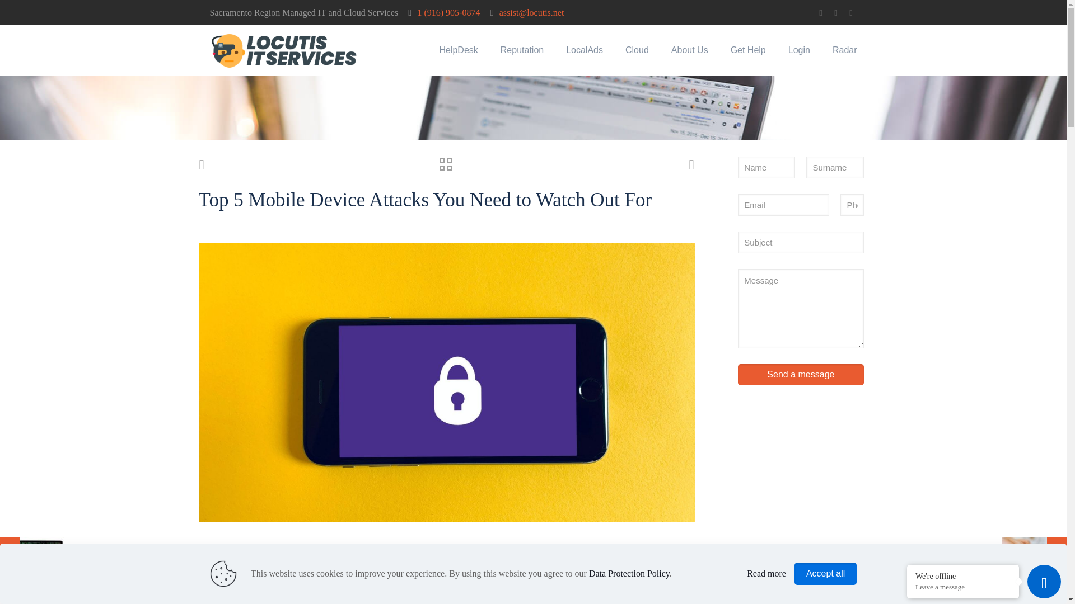  Describe the element at coordinates (963, 575) in the screenshot. I see `We're offline` at that location.